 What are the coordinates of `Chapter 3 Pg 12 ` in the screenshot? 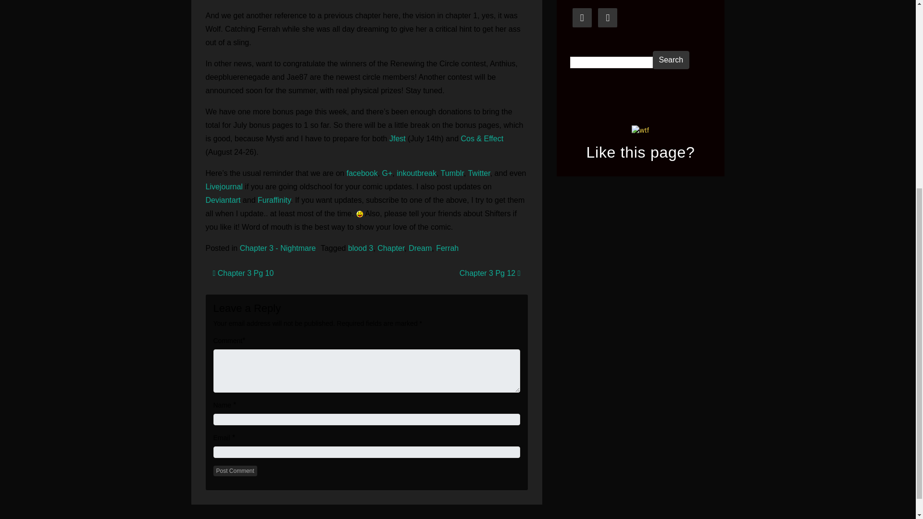 It's located at (490, 273).